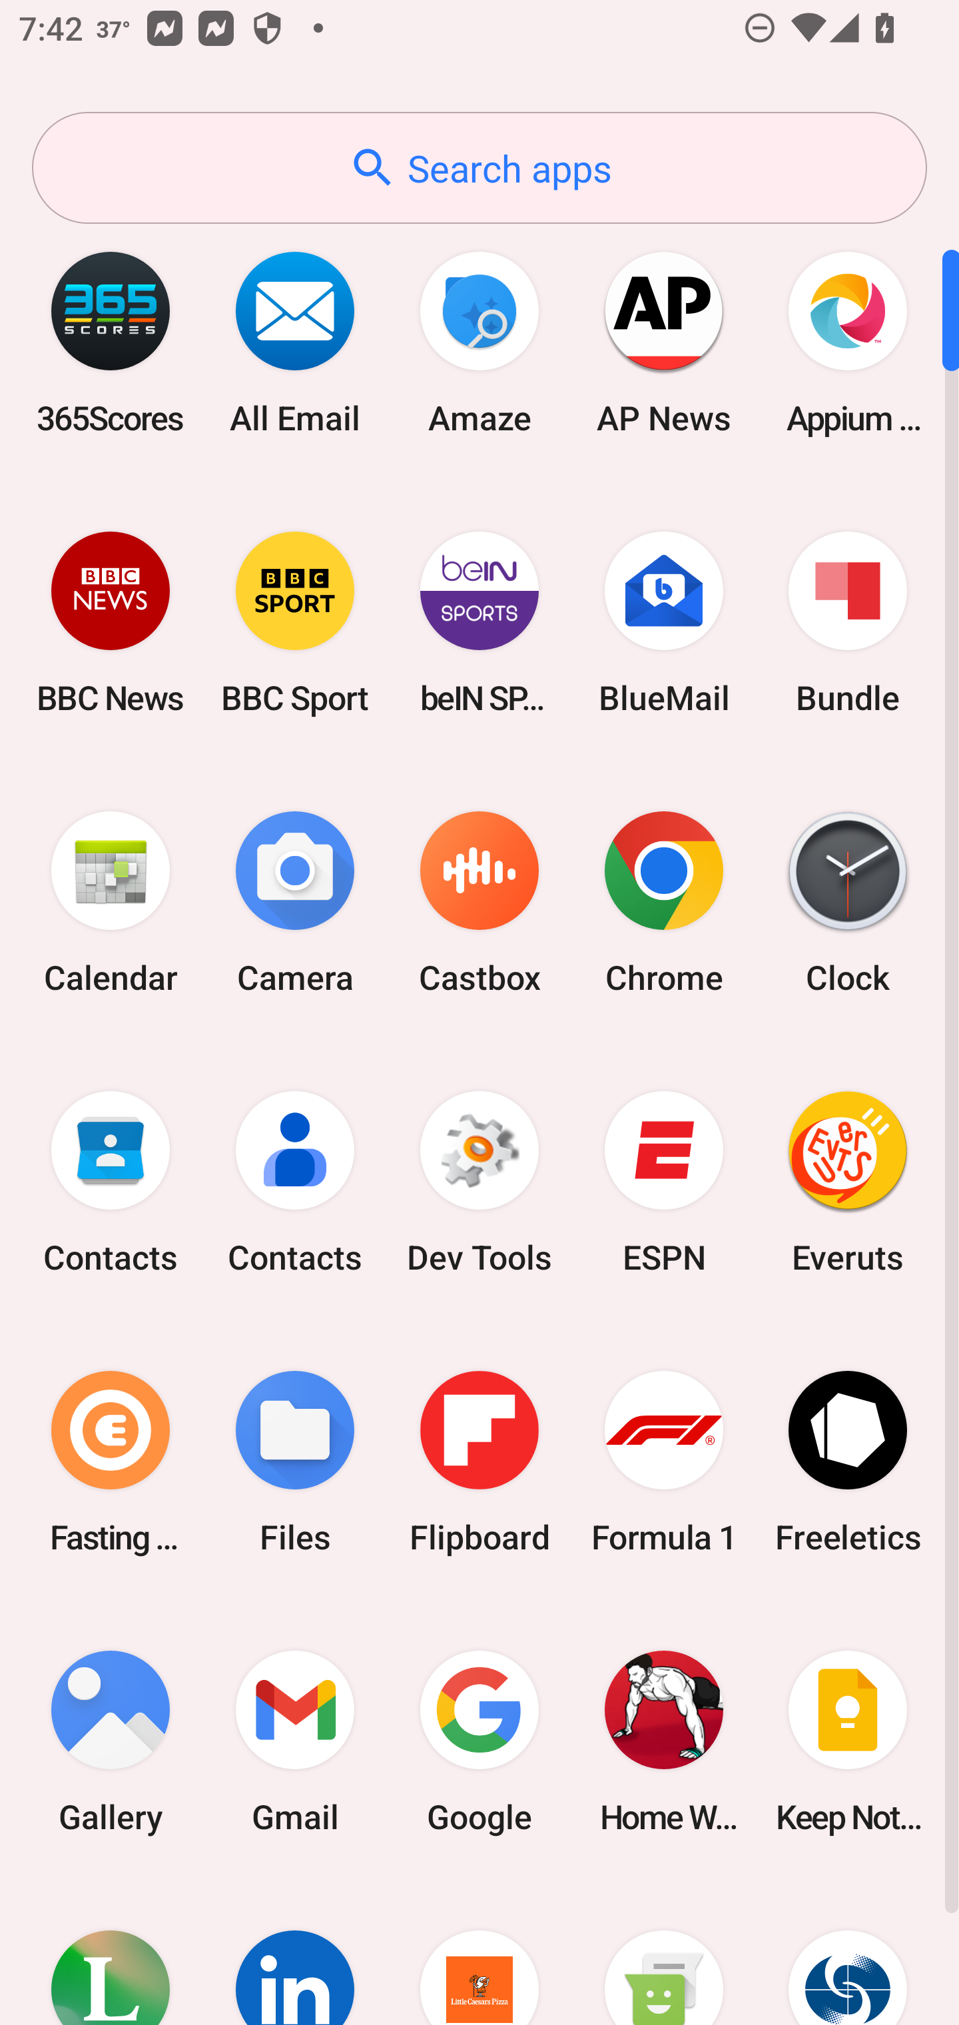 The height and width of the screenshot is (2025, 959). I want to click on Contacts, so click(295, 1182).